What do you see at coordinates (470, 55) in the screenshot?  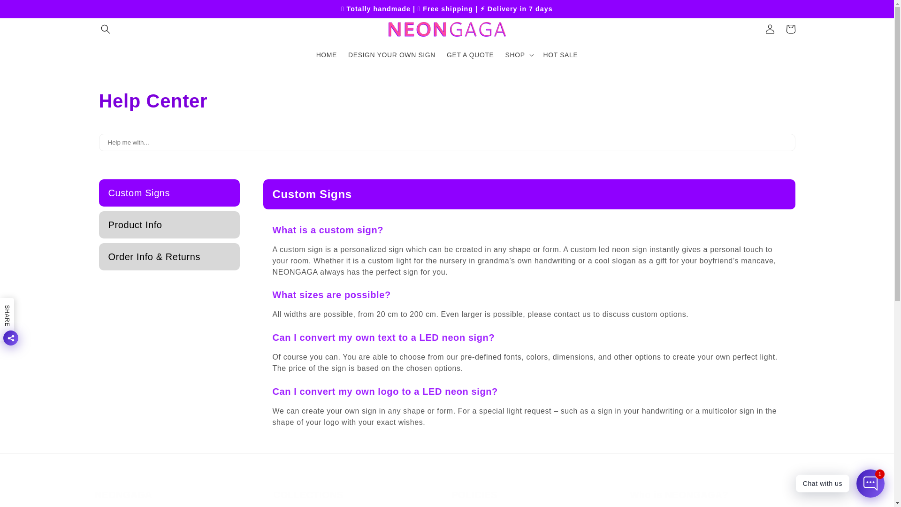 I see `GET A QUOTE` at bounding box center [470, 55].